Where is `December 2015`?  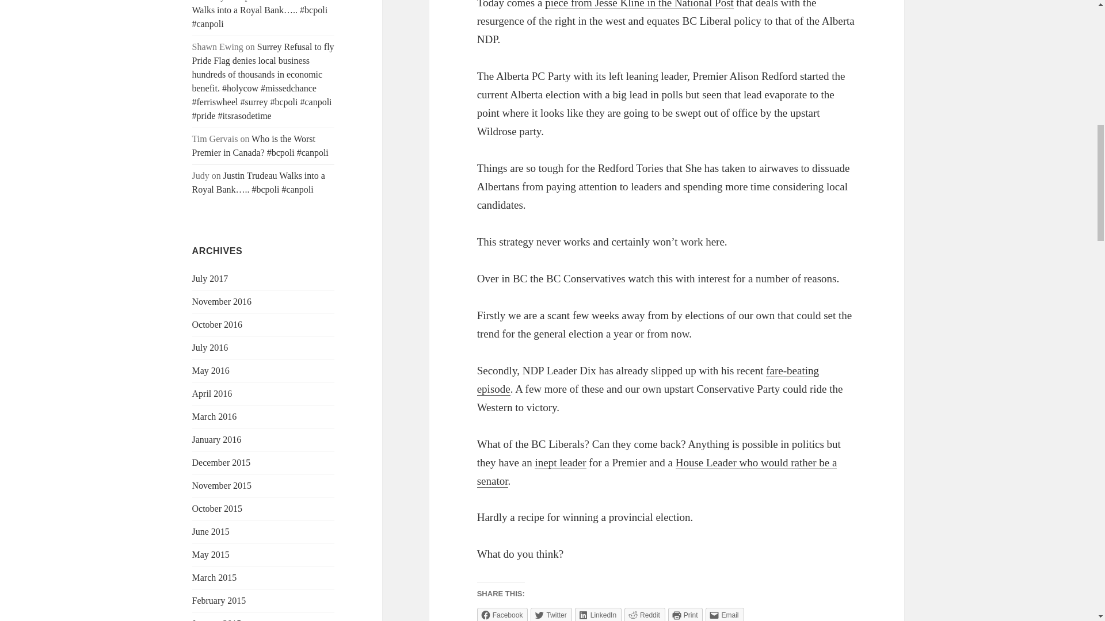
December 2015 is located at coordinates (221, 462).